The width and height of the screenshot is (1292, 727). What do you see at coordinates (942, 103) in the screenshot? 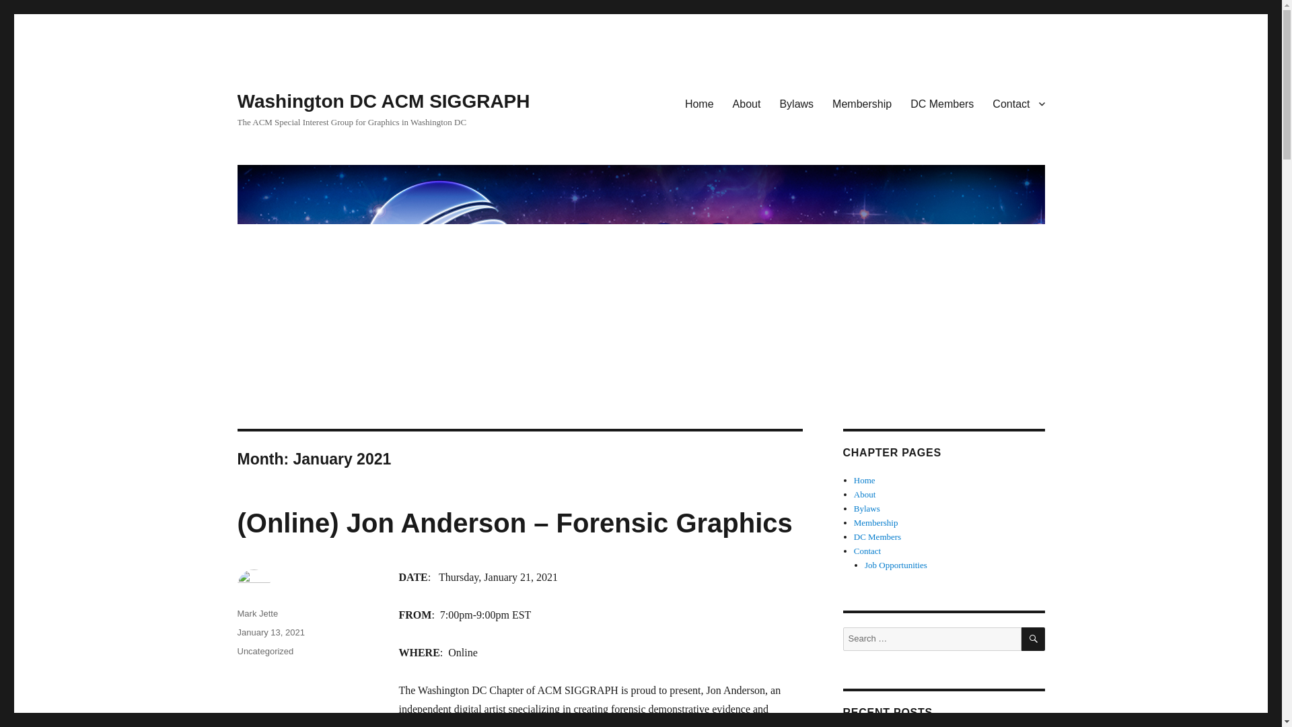
I see `DC Members` at bounding box center [942, 103].